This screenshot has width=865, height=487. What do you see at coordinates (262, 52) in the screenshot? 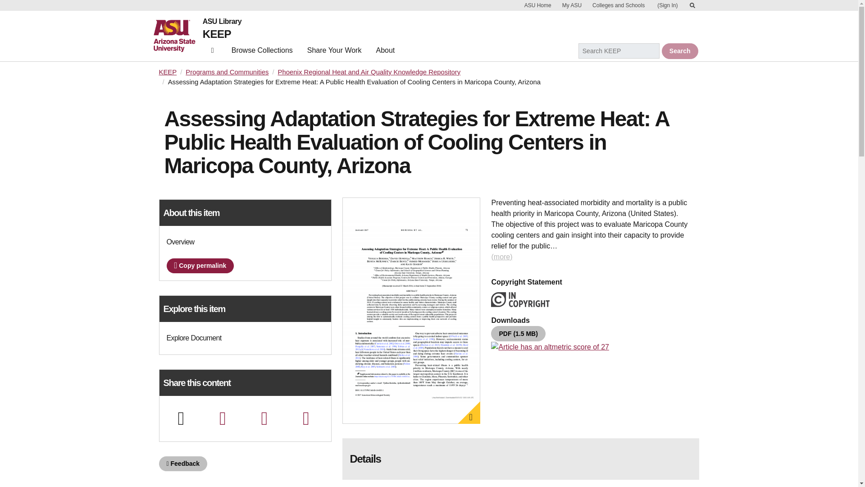
I see `Browse Collections` at bounding box center [262, 52].